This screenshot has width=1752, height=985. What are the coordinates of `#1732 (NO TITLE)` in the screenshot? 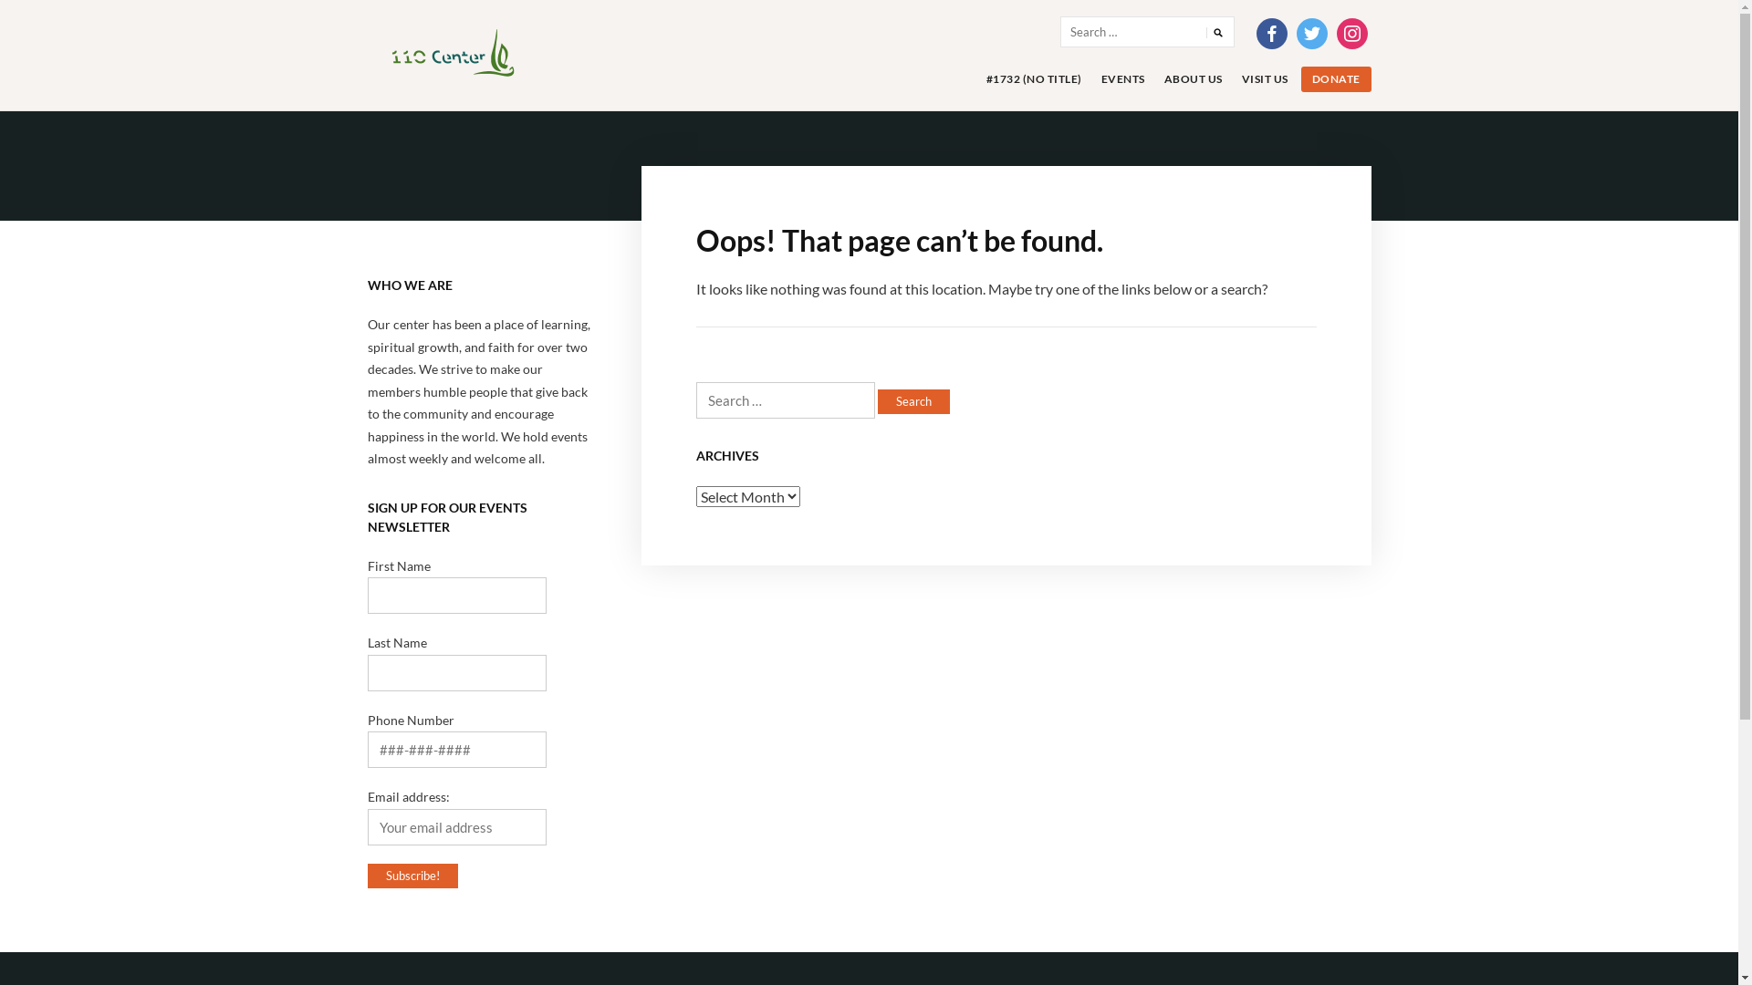 It's located at (1033, 79).